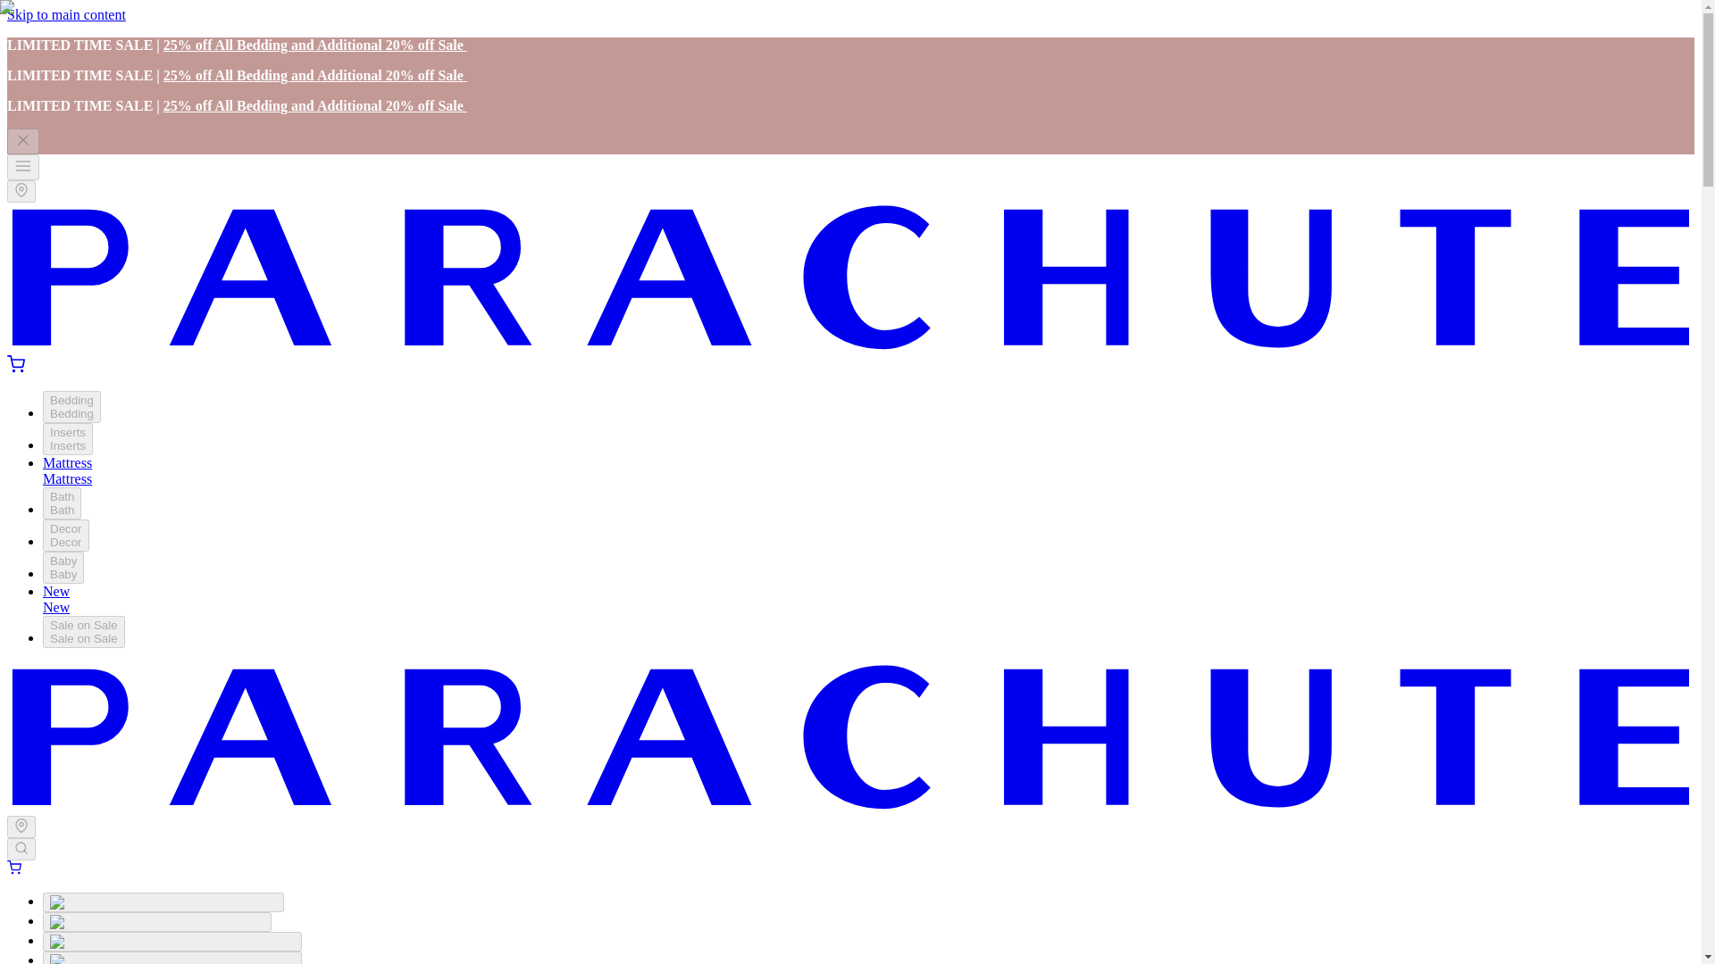  Describe the element at coordinates (23, 141) in the screenshot. I see `Cart` at that location.